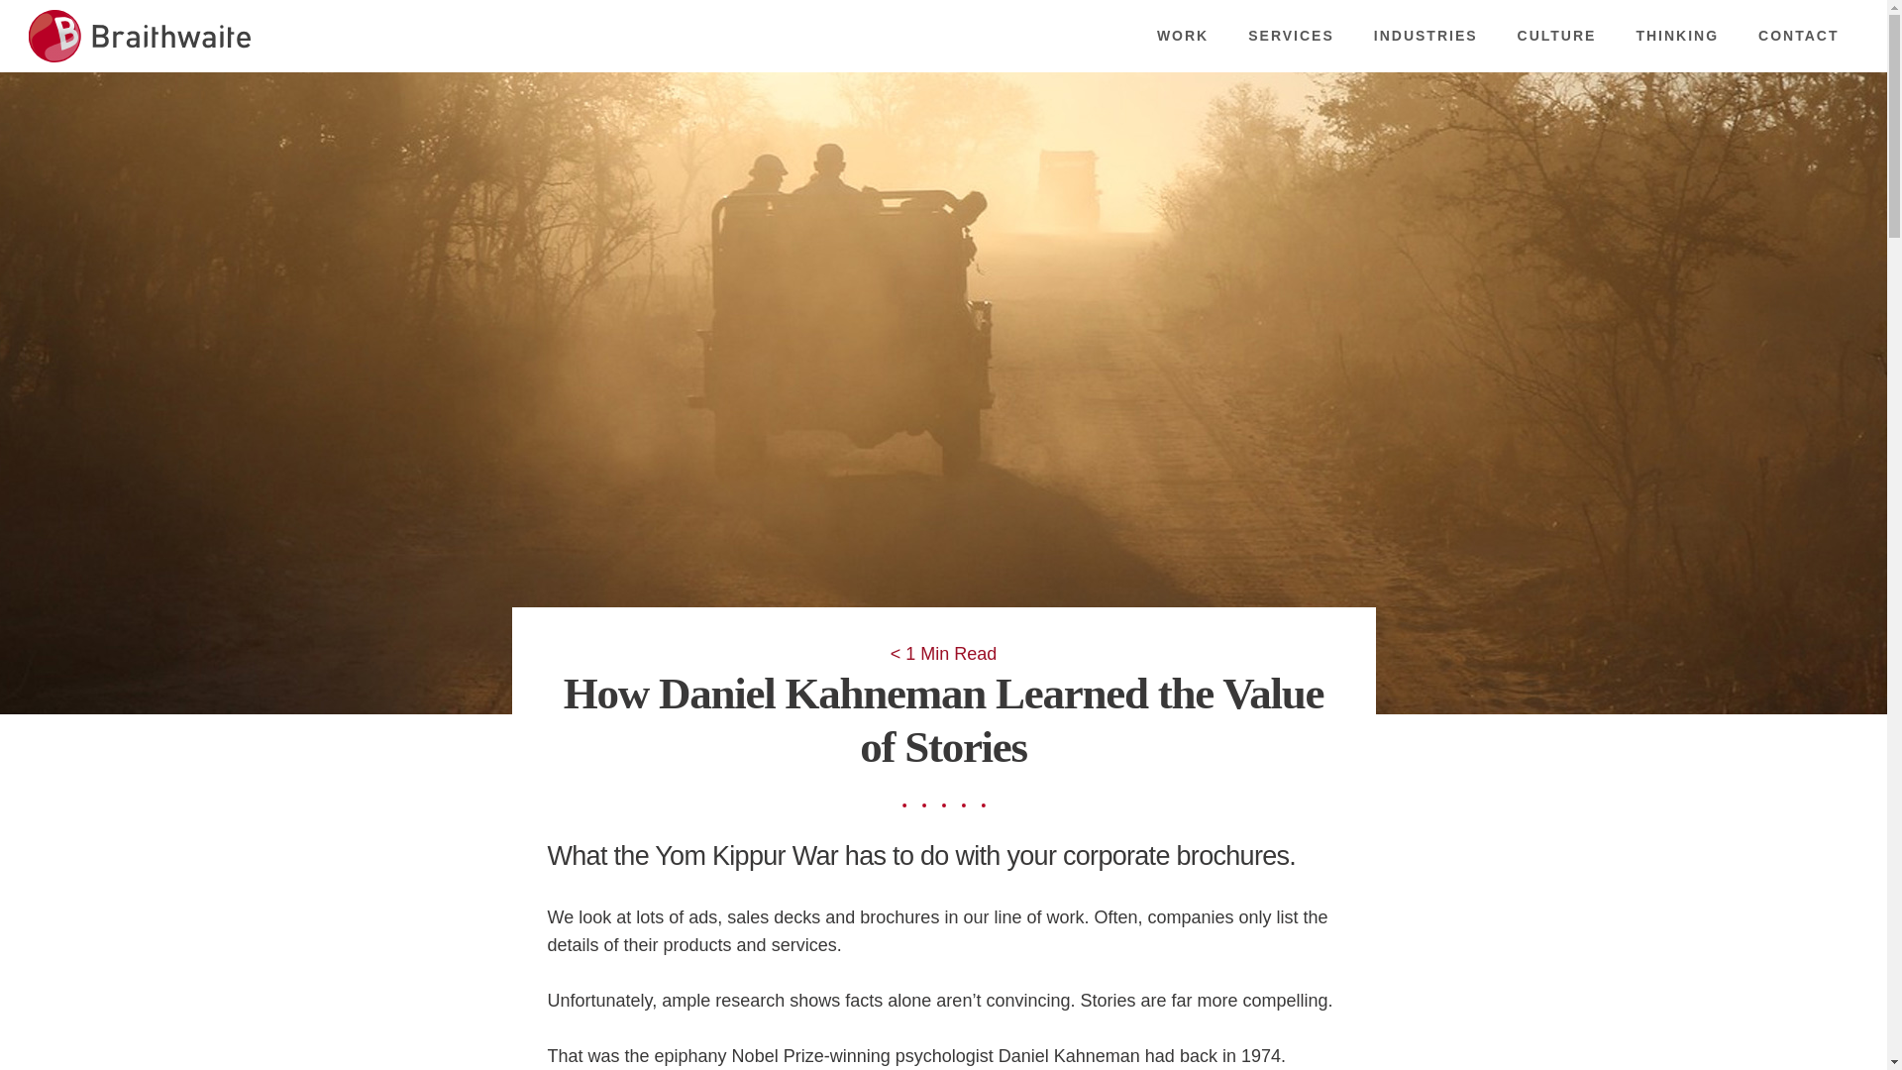 The height and width of the screenshot is (1070, 1902). Describe the element at coordinates (1182, 35) in the screenshot. I see `WORK` at that location.